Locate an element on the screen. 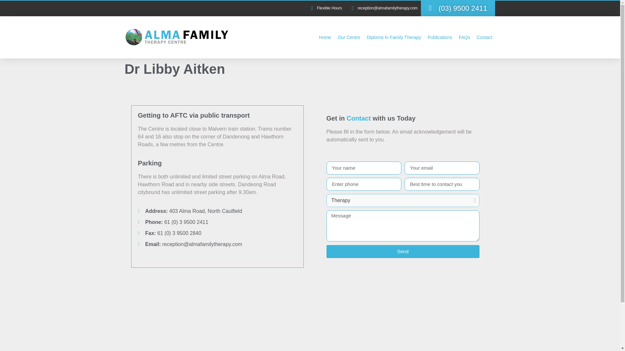  Diploma In Family Therapy is located at coordinates (394, 37).